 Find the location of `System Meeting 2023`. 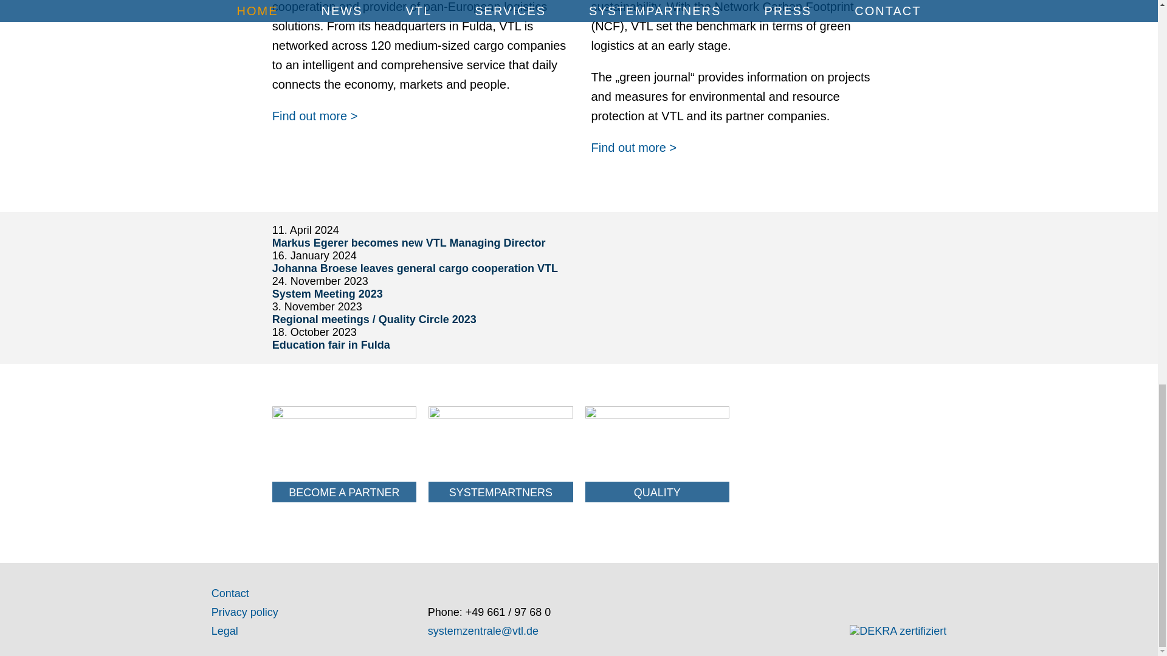

System Meeting 2023 is located at coordinates (327, 294).